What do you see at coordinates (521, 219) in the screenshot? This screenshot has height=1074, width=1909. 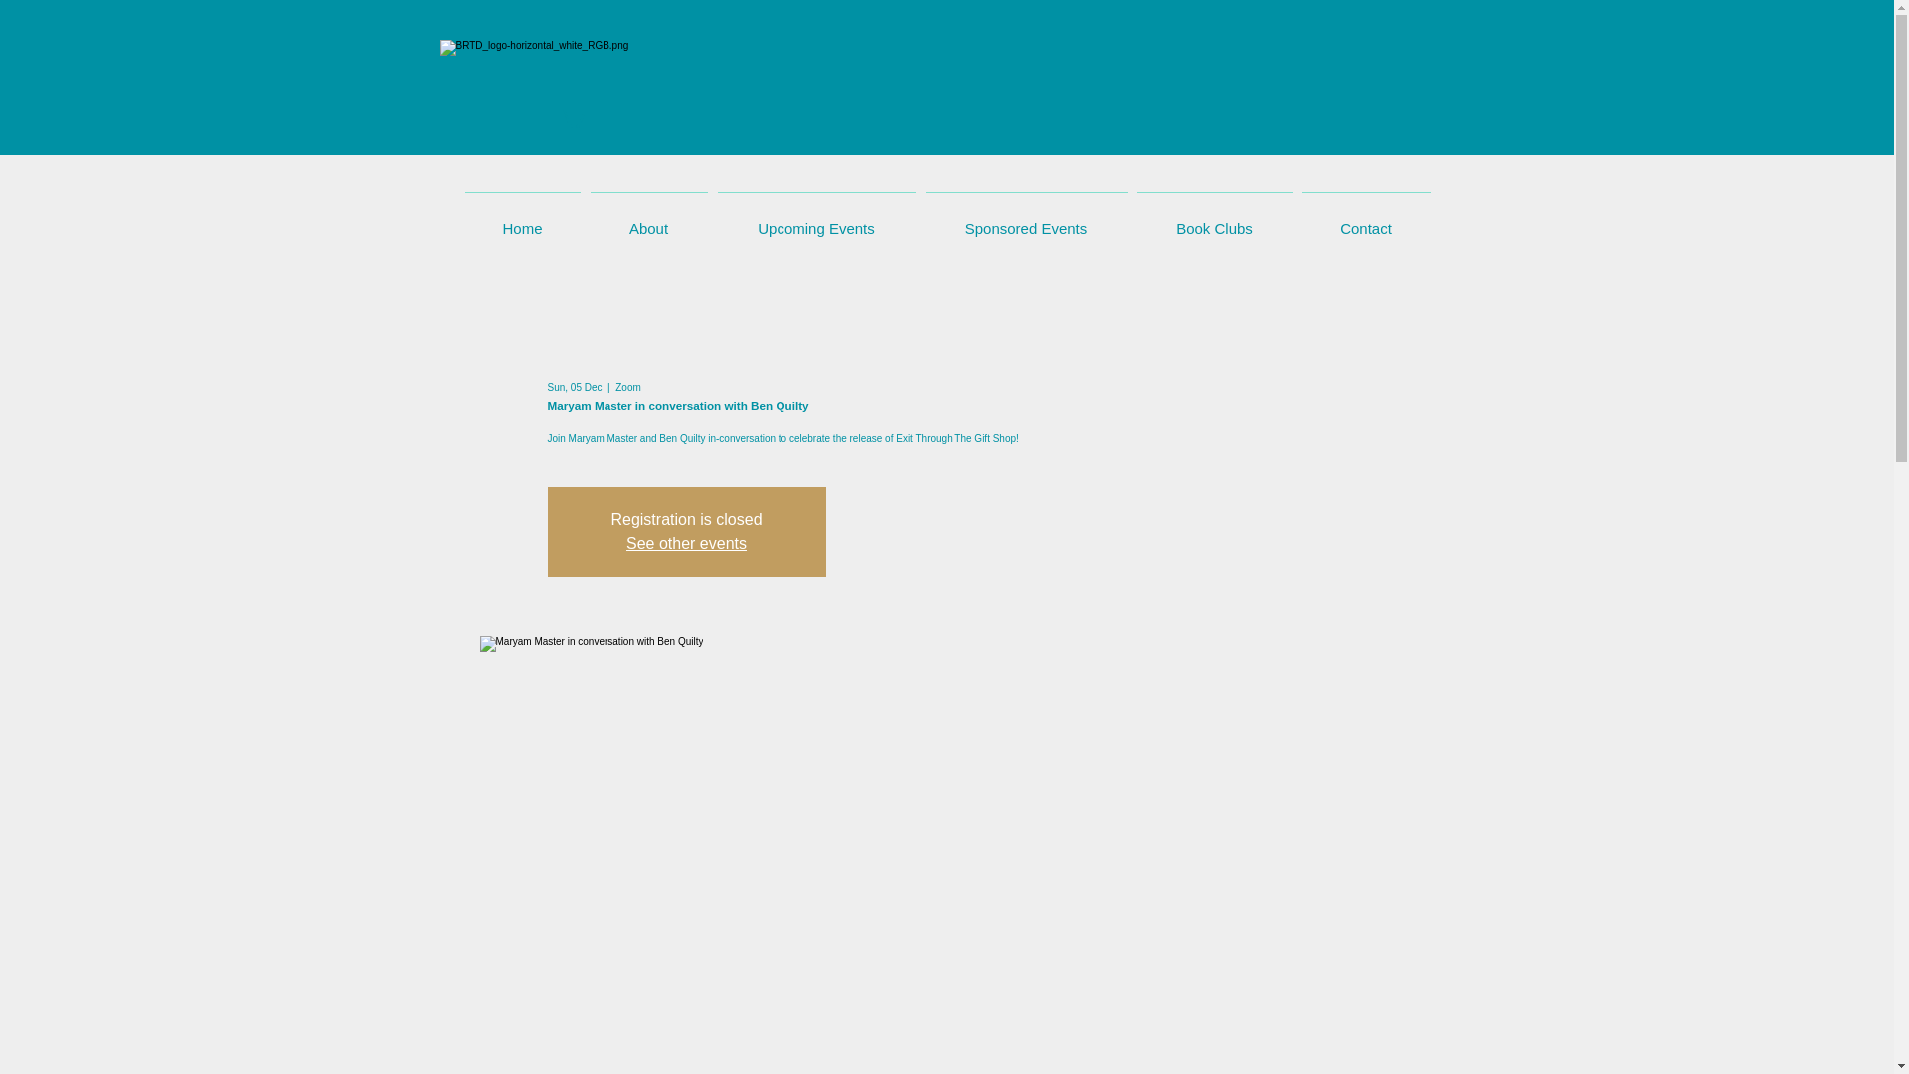 I see `Home` at bounding box center [521, 219].